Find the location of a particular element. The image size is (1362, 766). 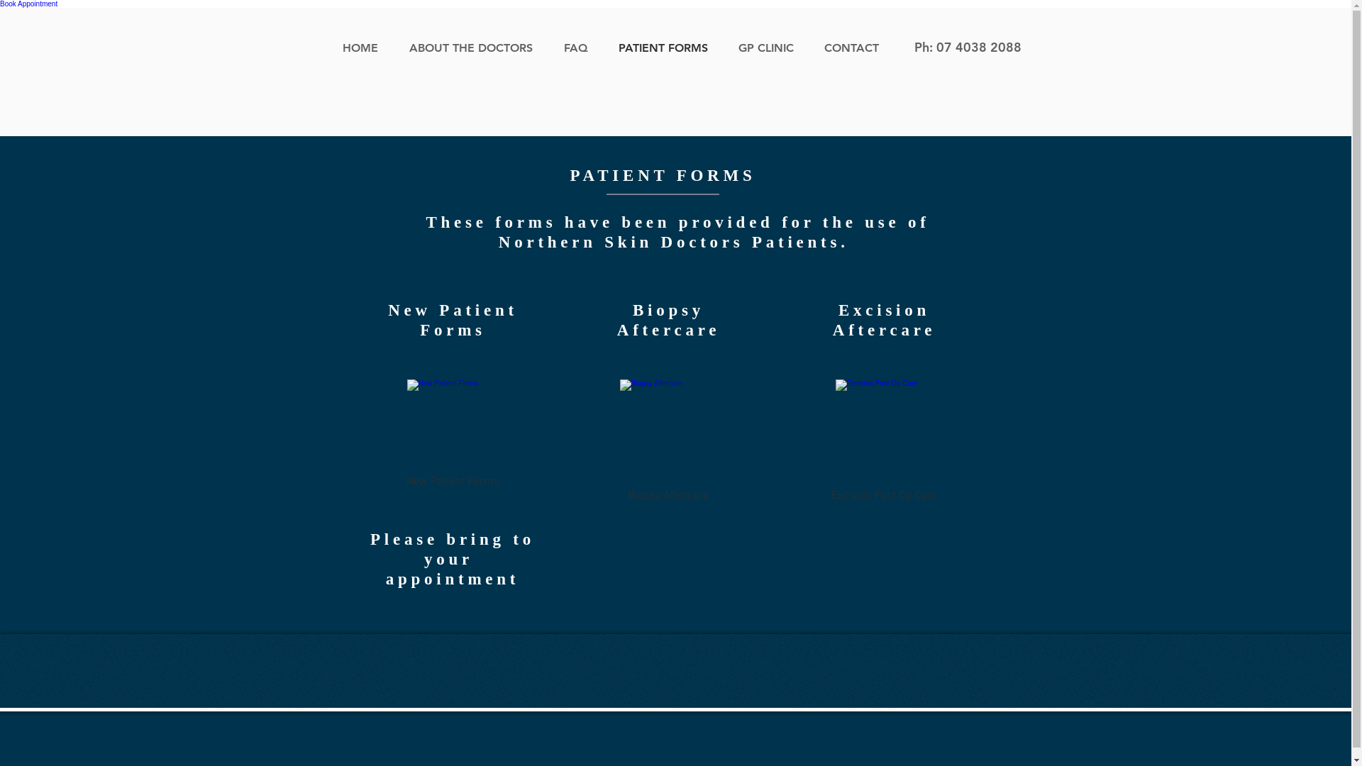

PATIENT FORMS is located at coordinates (667, 48).